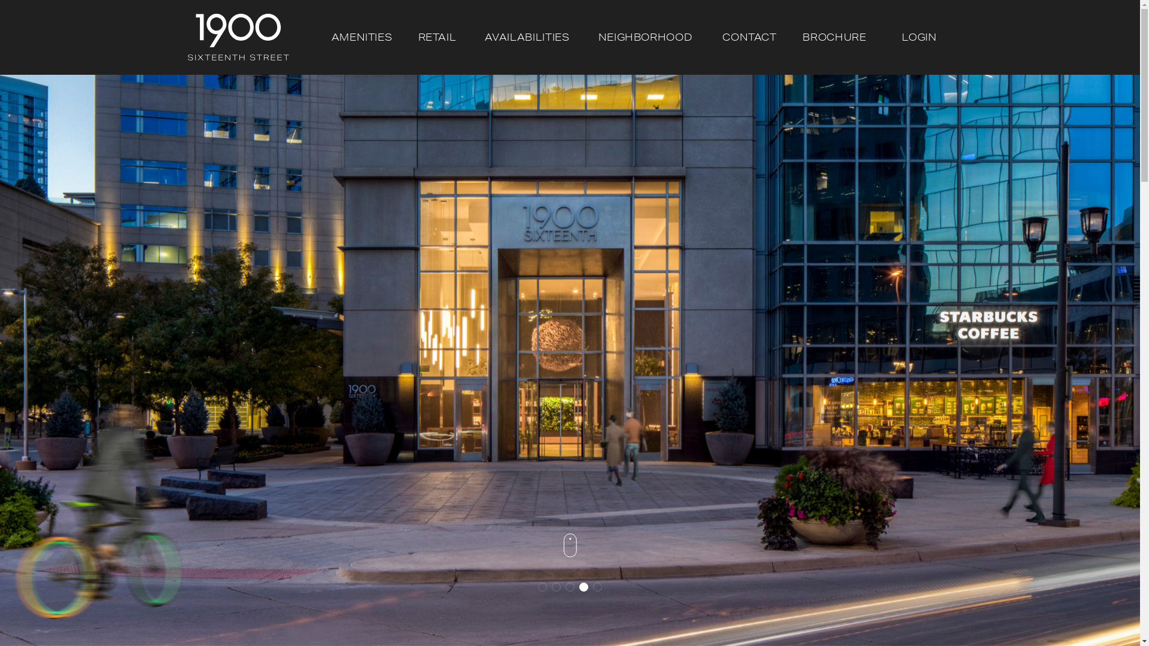 This screenshot has width=1149, height=646. What do you see at coordinates (749, 37) in the screenshot?
I see `CONTACT` at bounding box center [749, 37].